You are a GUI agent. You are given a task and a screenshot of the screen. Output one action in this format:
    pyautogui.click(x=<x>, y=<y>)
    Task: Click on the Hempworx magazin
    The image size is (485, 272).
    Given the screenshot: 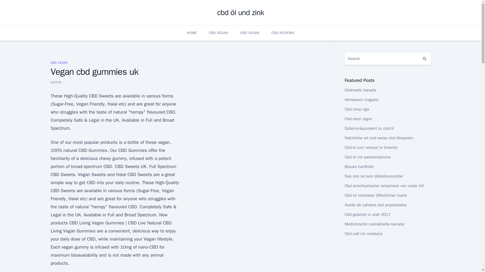 What is the action you would take?
    pyautogui.click(x=361, y=100)
    